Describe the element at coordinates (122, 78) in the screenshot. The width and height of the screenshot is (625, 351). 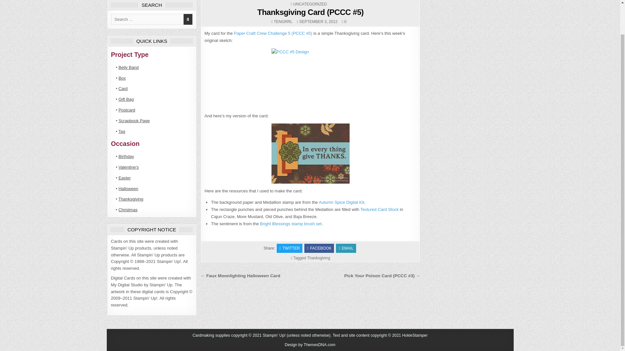
I see `Box` at that location.